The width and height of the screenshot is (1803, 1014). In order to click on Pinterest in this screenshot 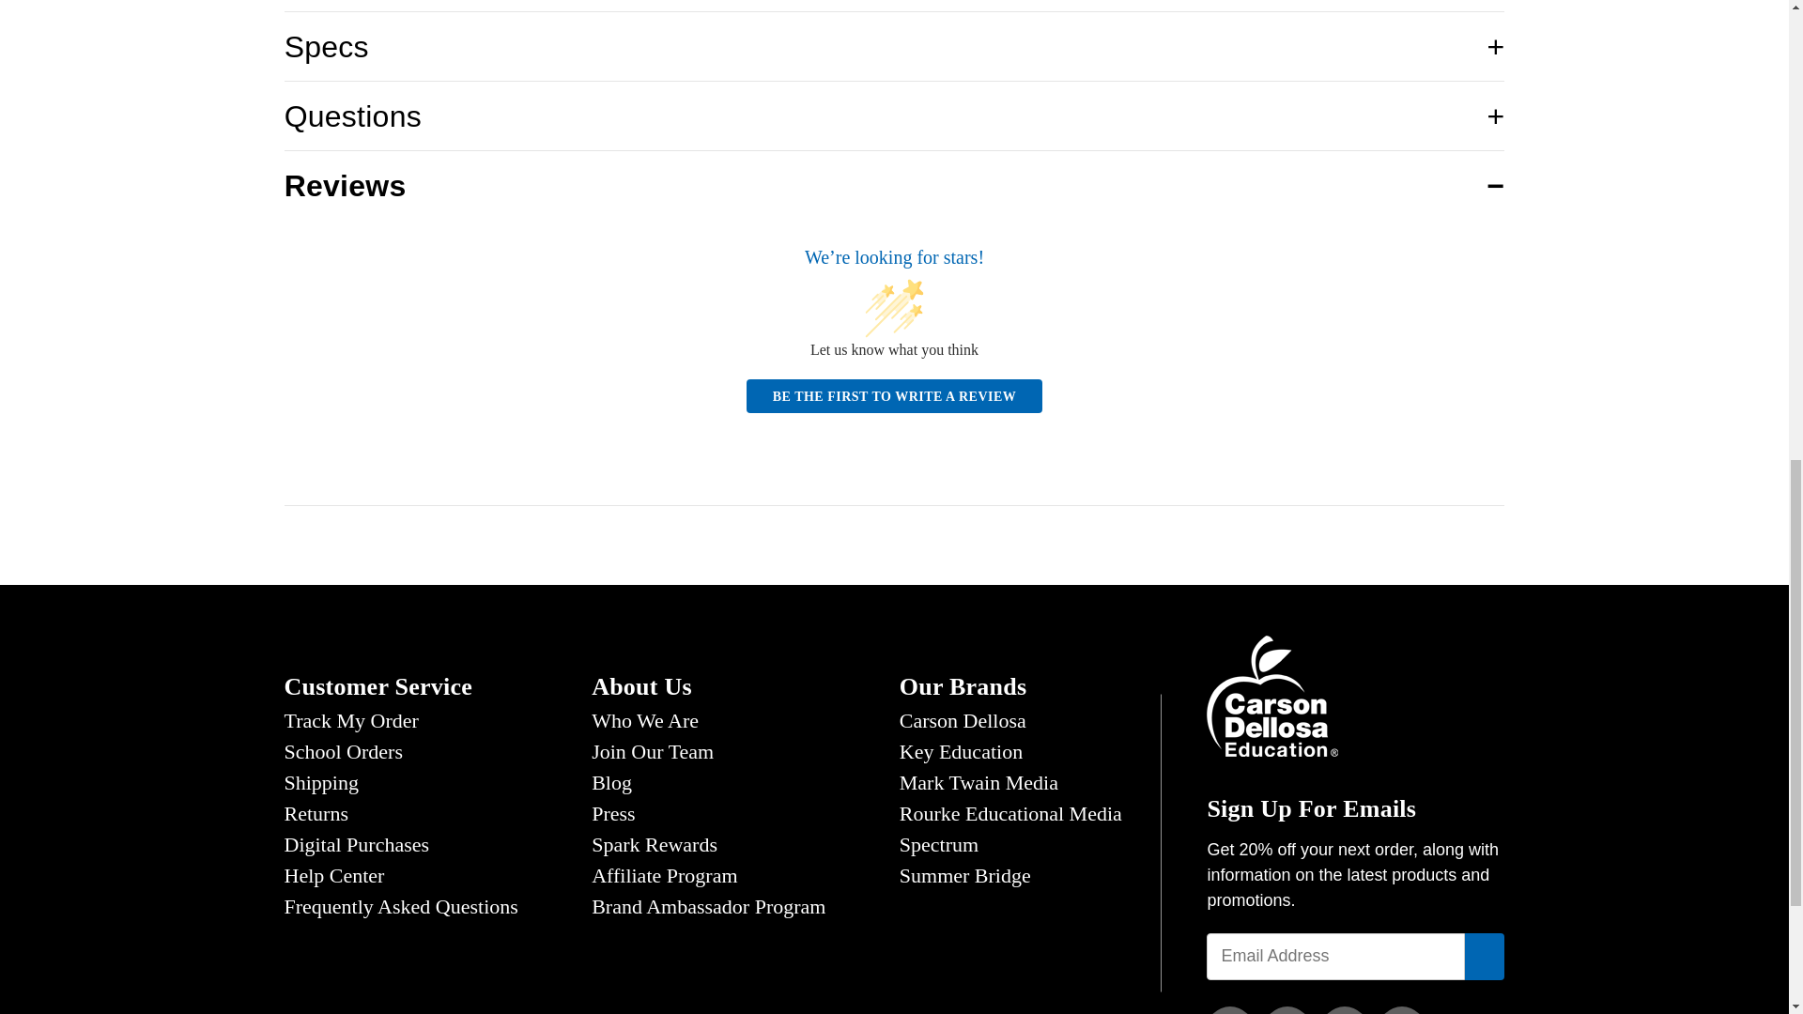, I will do `click(1345, 1010)`.